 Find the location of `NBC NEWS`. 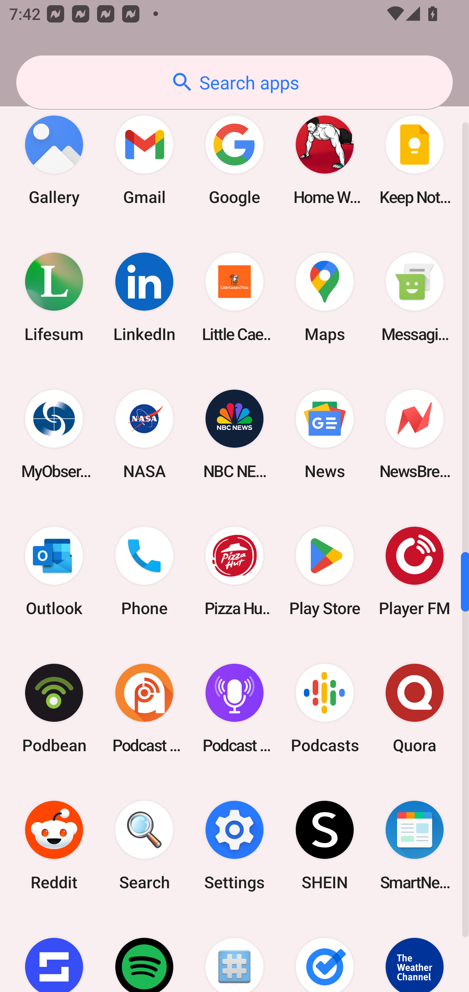

NBC NEWS is located at coordinates (234, 434).